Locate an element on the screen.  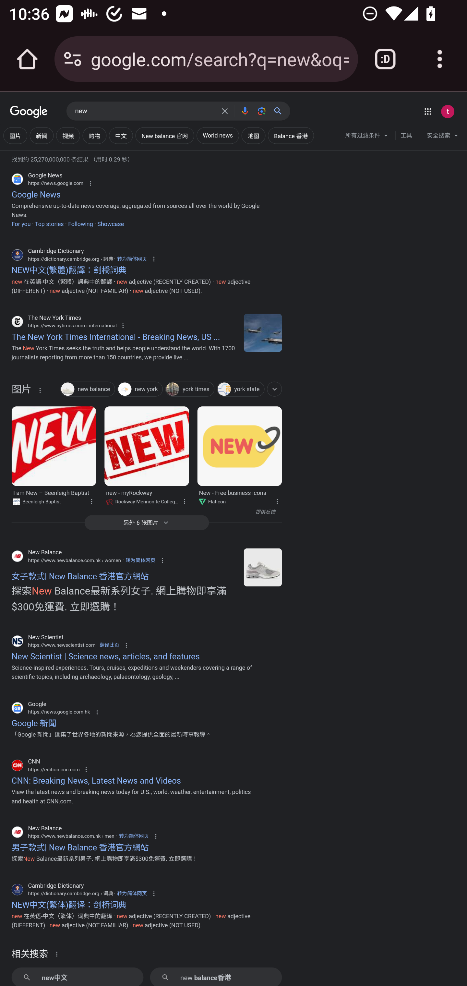
所有过滤条件 is located at coordinates (367, 137).